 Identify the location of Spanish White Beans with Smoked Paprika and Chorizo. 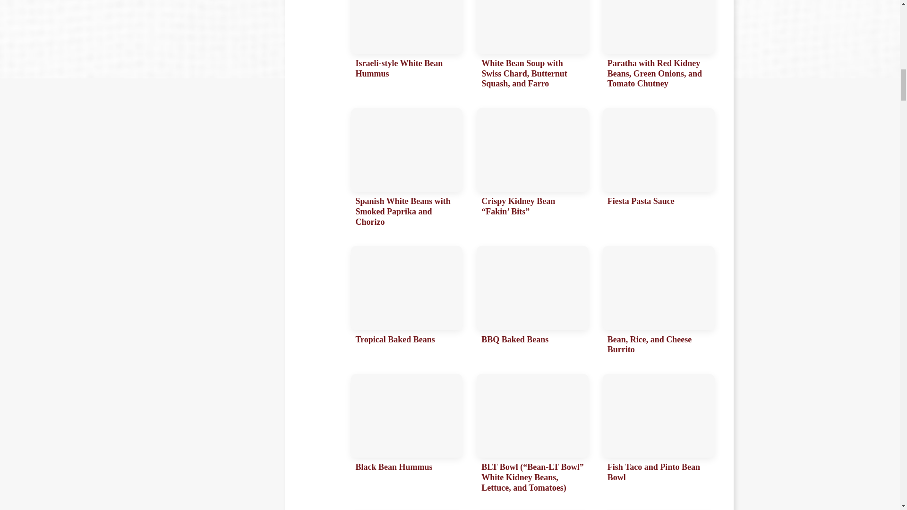
(406, 170).